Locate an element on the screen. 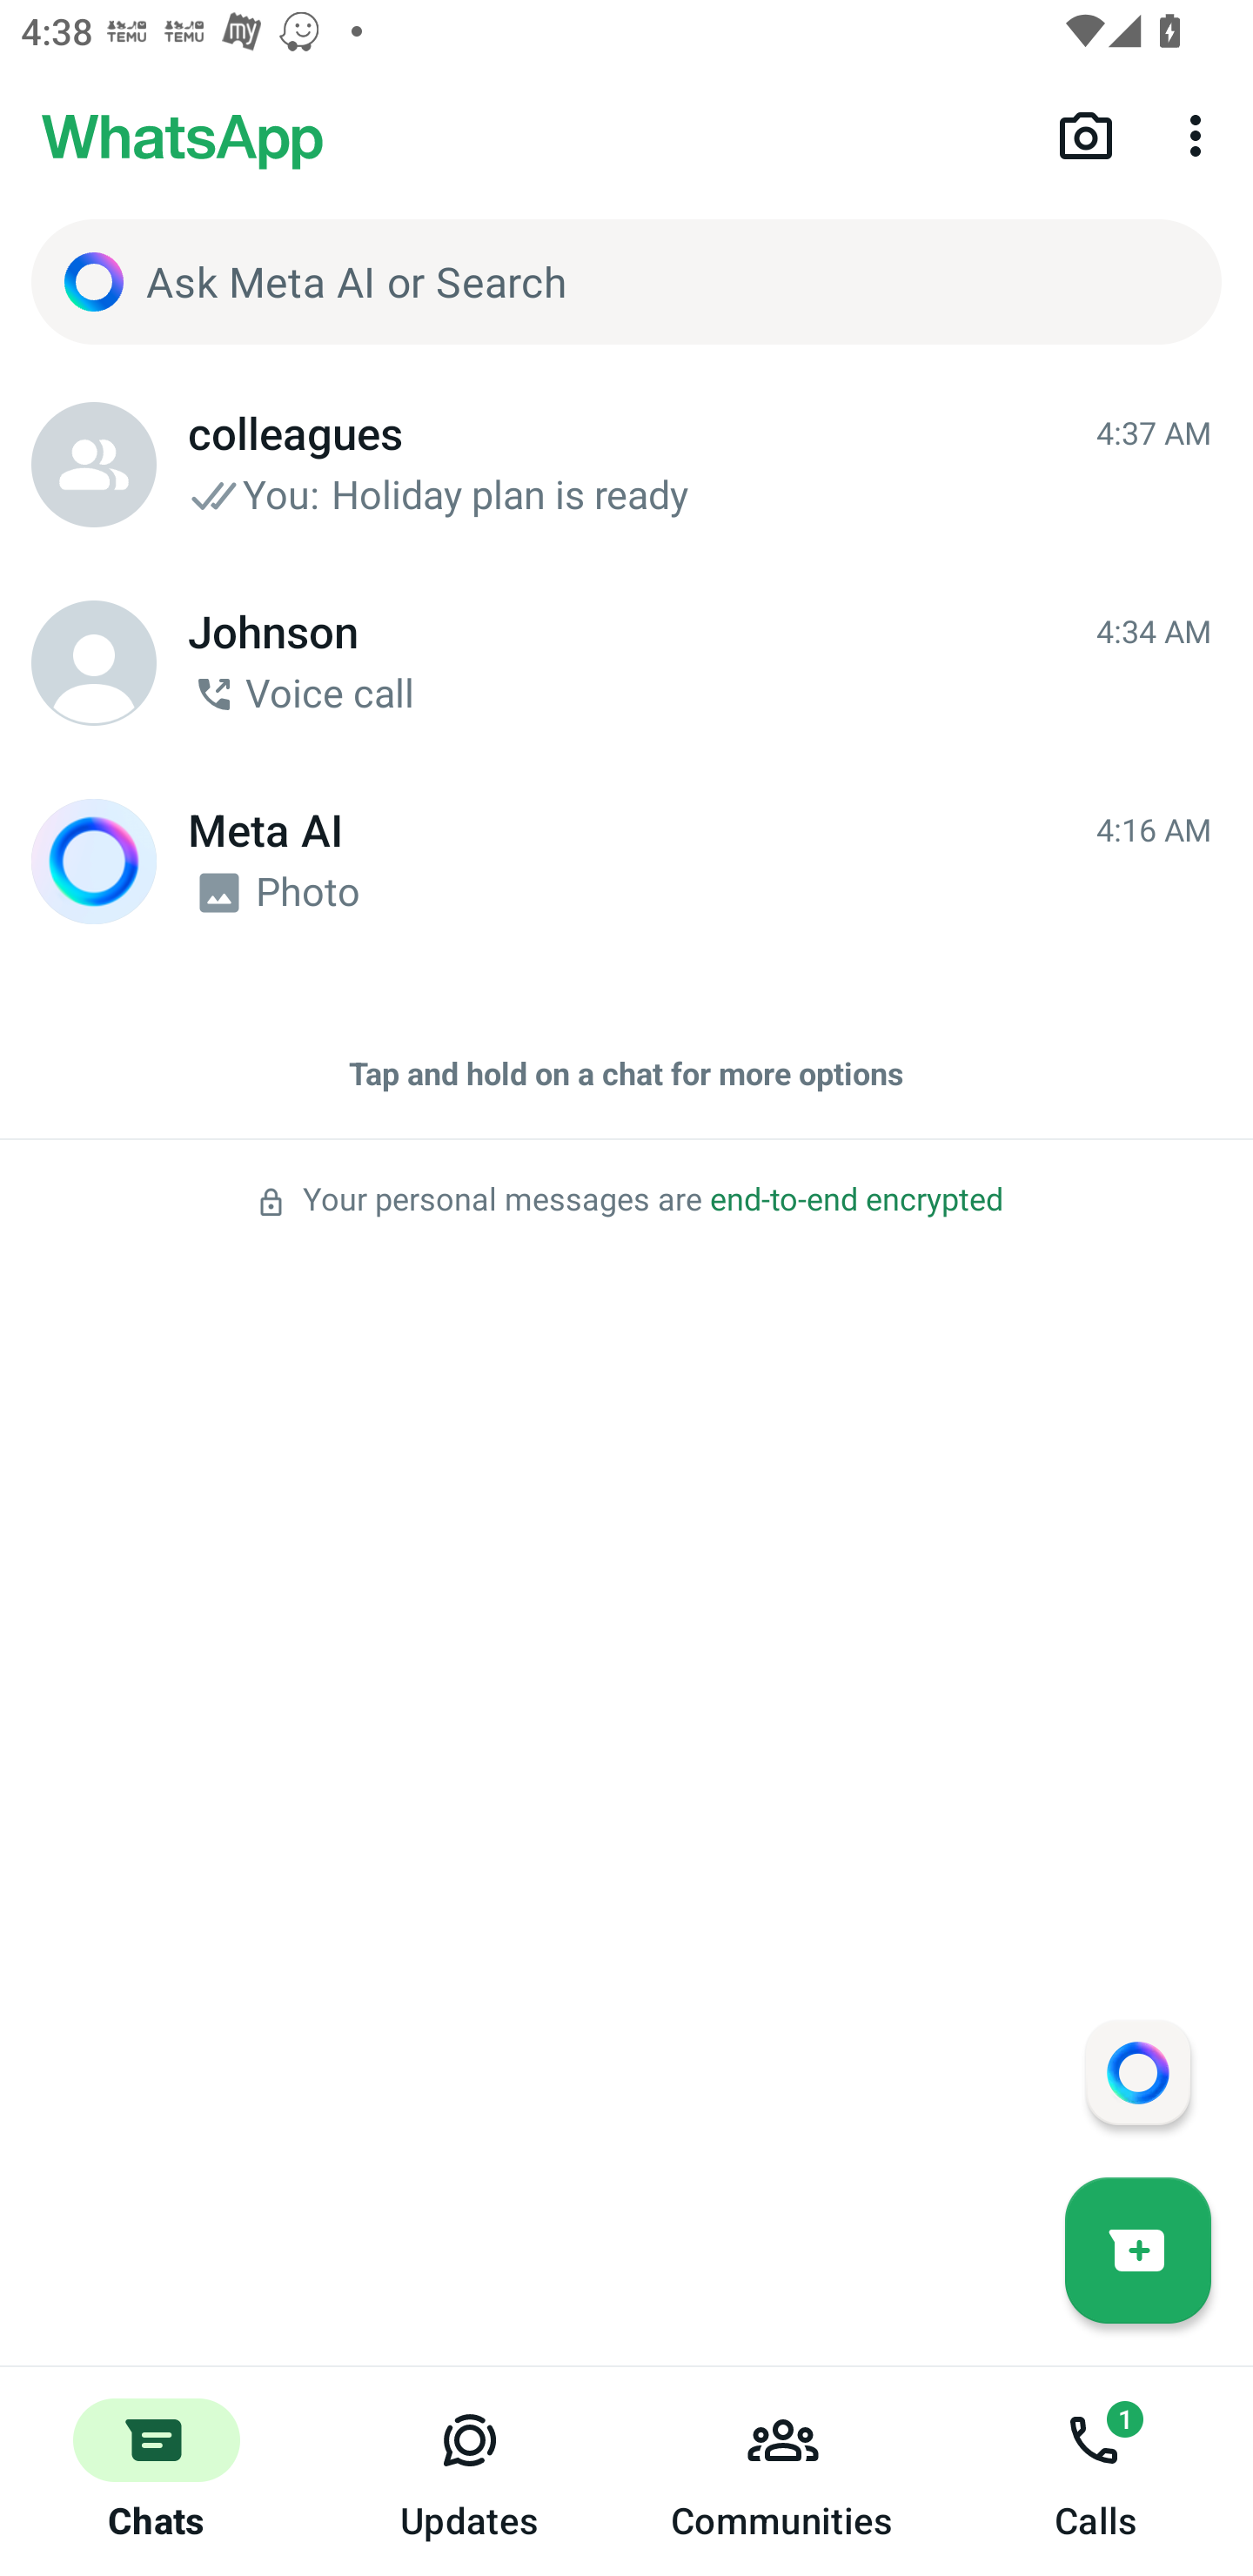 This screenshot has height=2576, width=1253. Camera is located at coordinates (1086, 134).